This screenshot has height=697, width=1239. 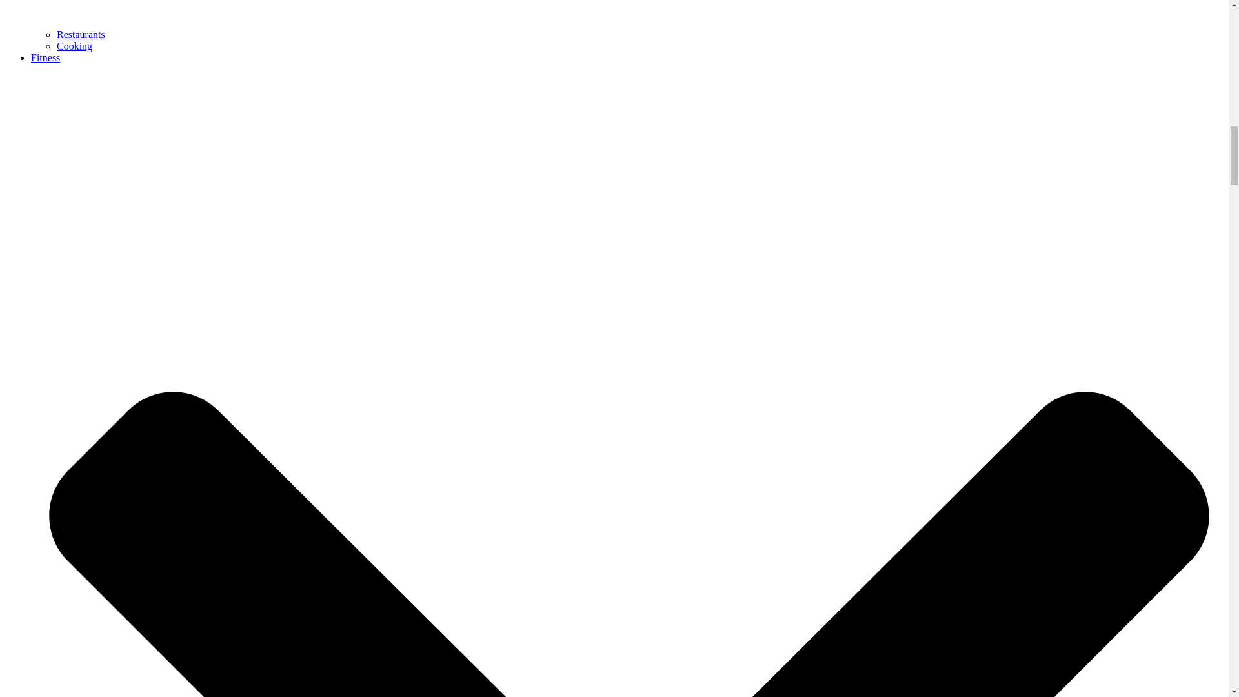 What do you see at coordinates (45, 58) in the screenshot?
I see `Fitness` at bounding box center [45, 58].